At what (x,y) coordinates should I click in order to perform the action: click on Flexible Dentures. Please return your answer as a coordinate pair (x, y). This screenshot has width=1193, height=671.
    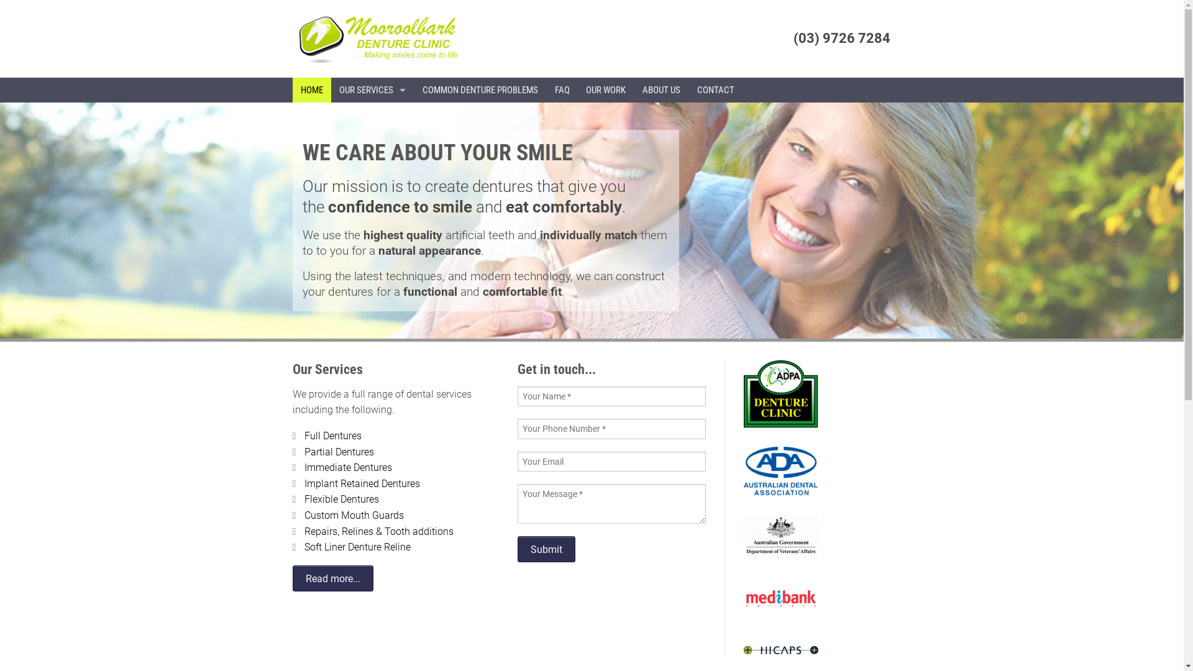
    Looking at the image, I should click on (342, 500).